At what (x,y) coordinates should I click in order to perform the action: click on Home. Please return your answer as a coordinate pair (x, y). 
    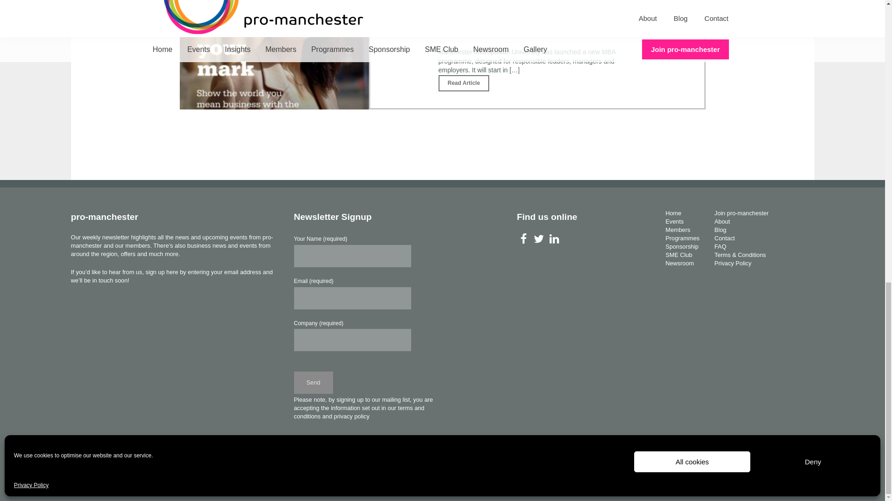
    Looking at the image, I should click on (673, 213).